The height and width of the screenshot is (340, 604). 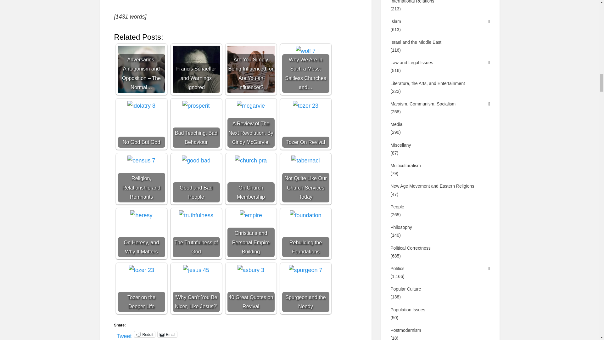 What do you see at coordinates (250, 234) in the screenshot?
I see `Christians and Personal Empire Building` at bounding box center [250, 234].